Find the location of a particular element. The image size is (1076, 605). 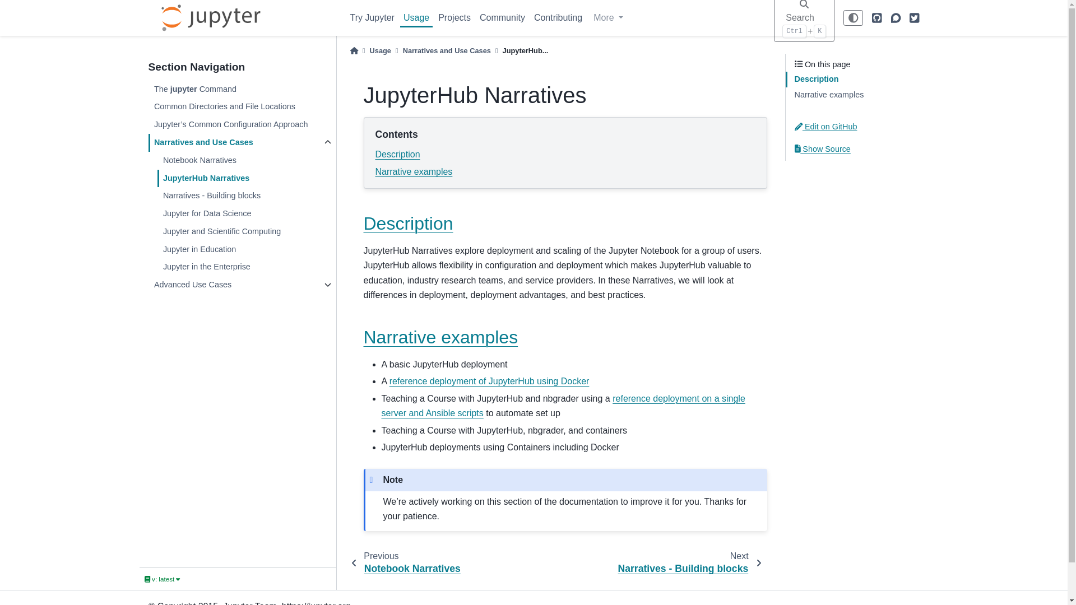

Narratives and Use Cases is located at coordinates (233, 142).